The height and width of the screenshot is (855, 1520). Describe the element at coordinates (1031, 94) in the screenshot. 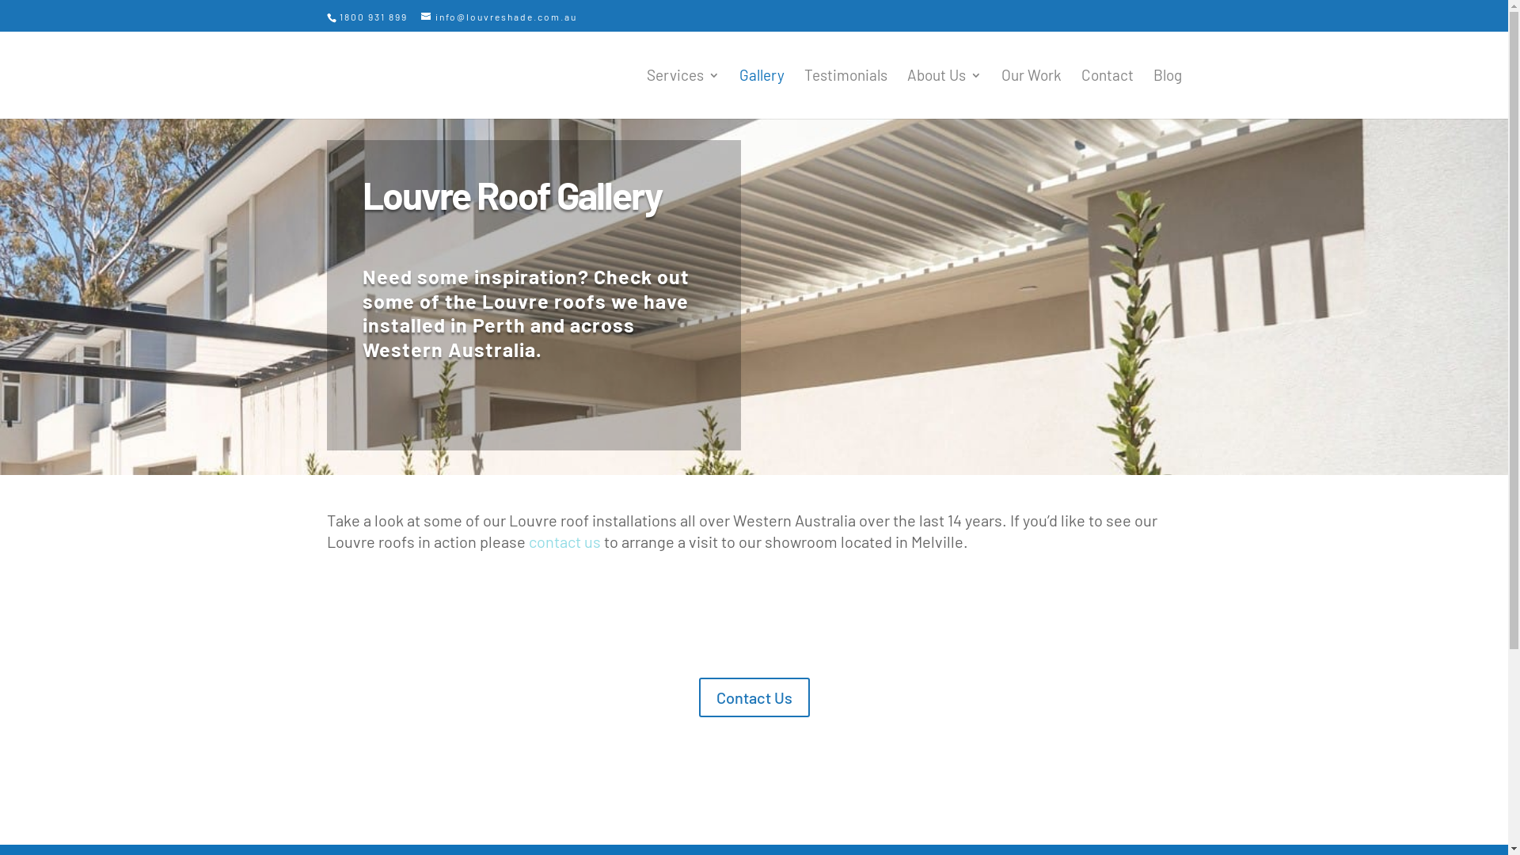

I see `Our Work` at that location.